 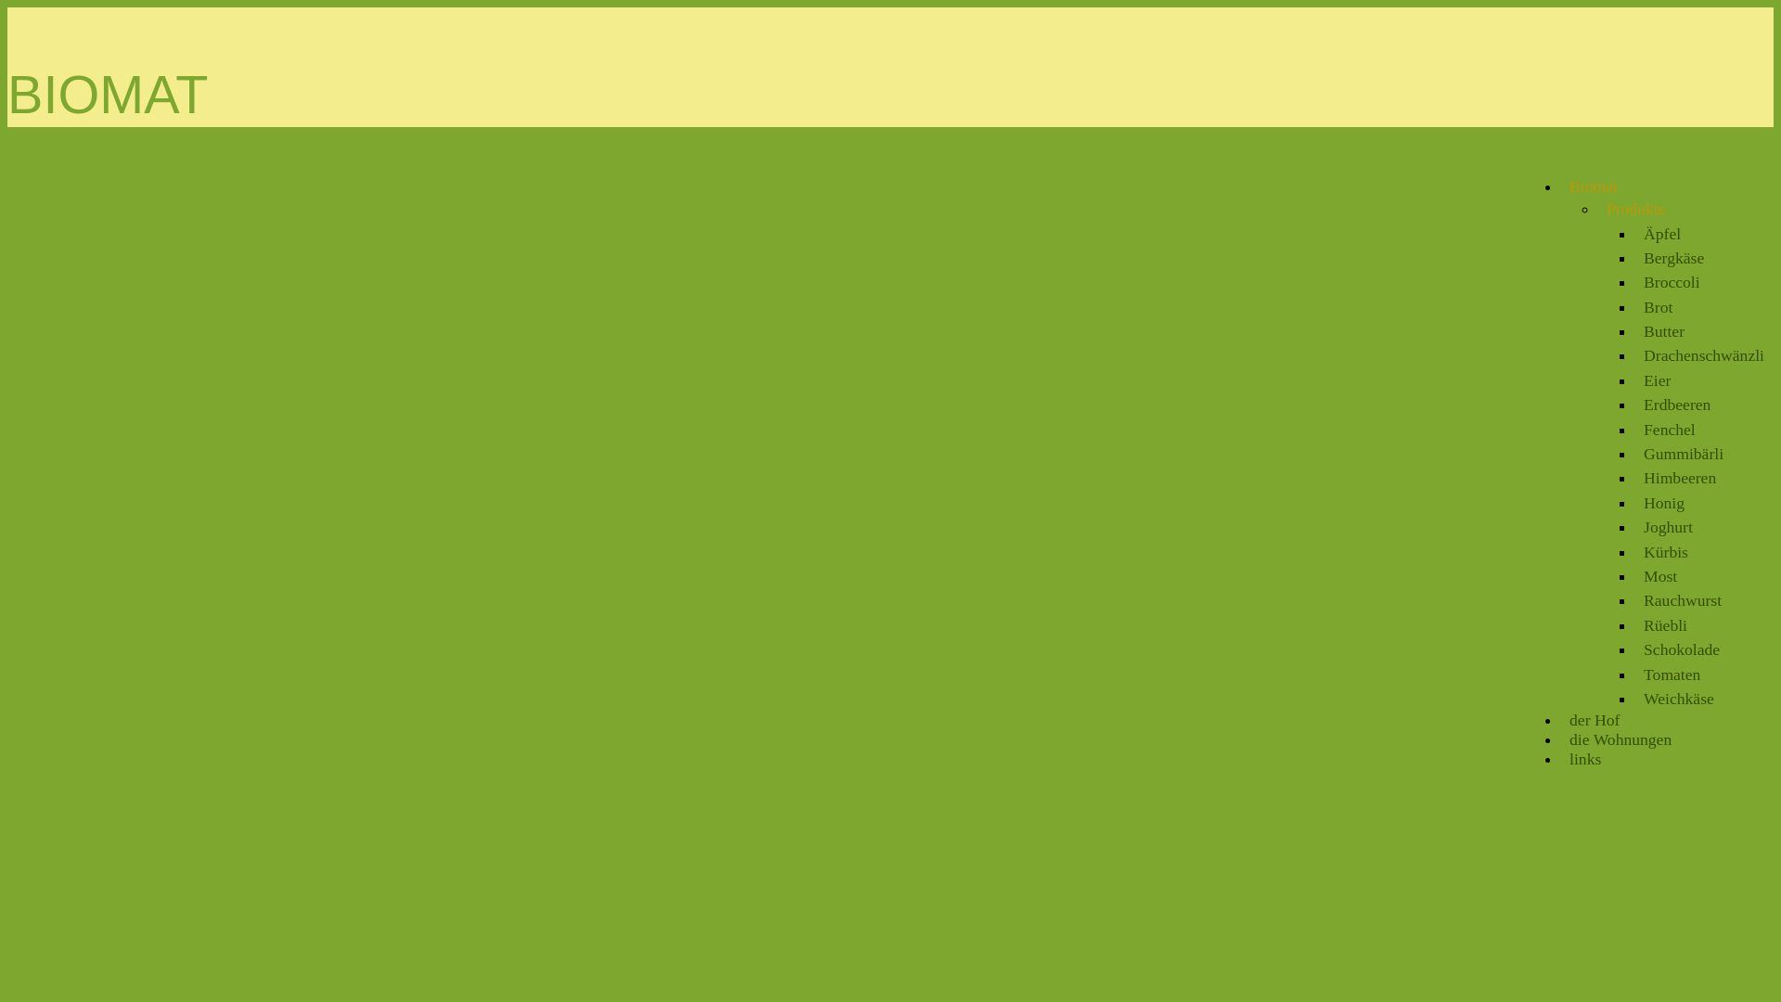 I want to click on Himbeeren, so click(x=1680, y=478).